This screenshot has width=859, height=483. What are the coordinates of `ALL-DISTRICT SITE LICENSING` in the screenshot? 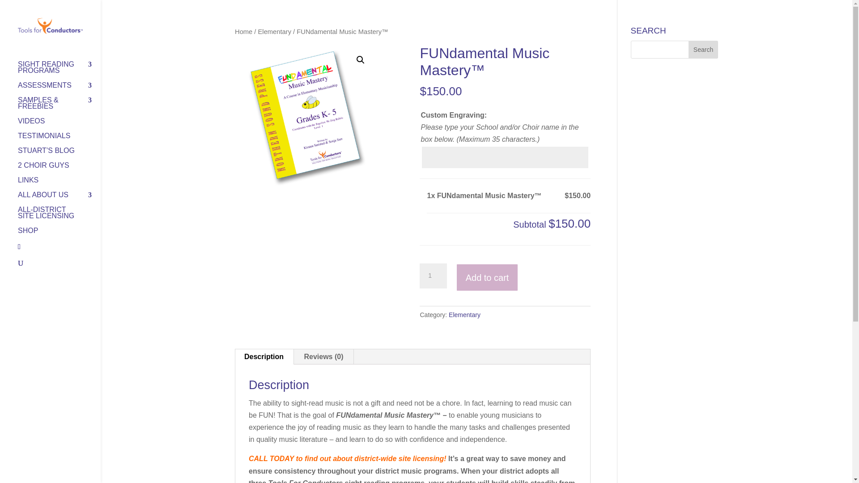 It's located at (59, 217).